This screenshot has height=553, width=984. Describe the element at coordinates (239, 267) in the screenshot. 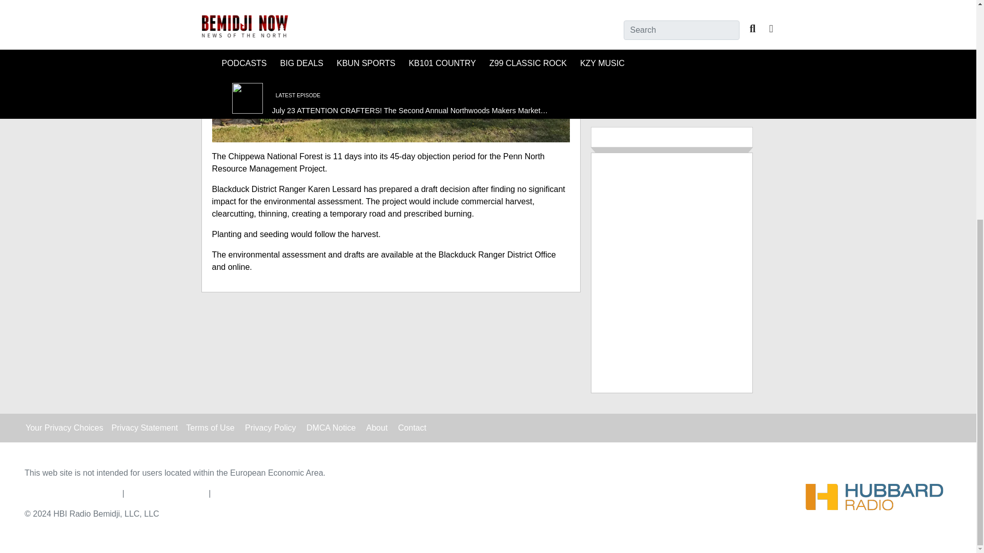

I see `online` at that location.